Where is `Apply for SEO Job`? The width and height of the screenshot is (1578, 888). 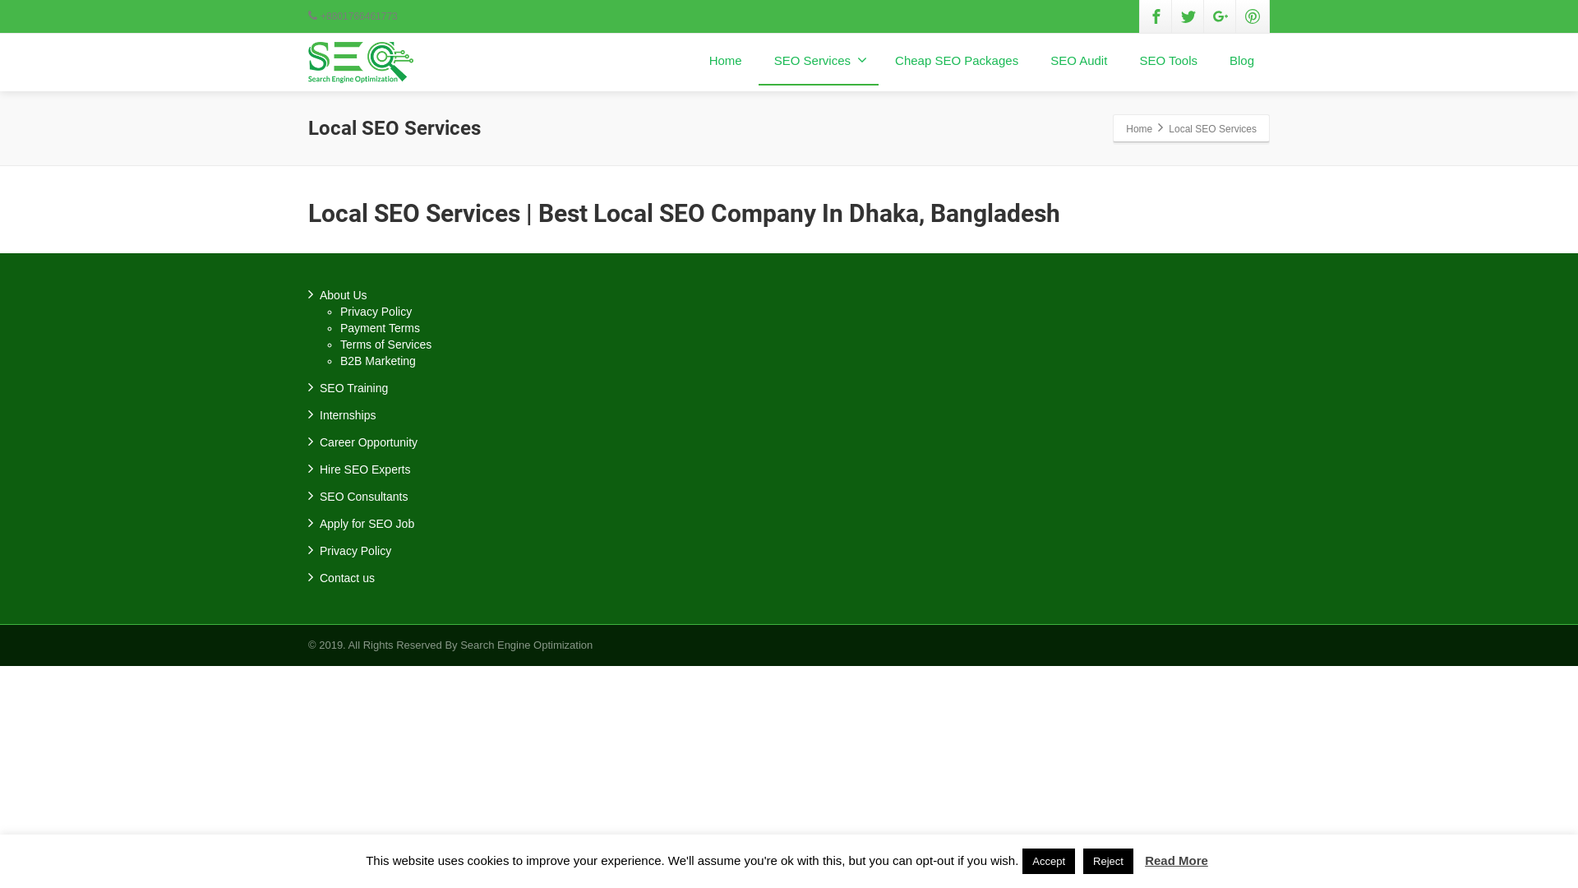
Apply for SEO Job is located at coordinates (367, 524).